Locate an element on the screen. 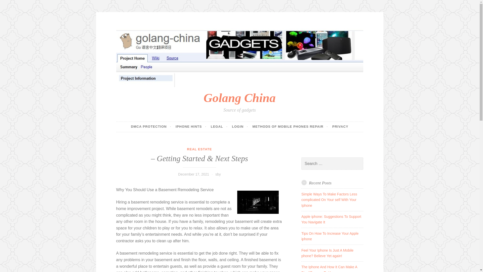 This screenshot has height=272, width=483. December 17, 2021 is located at coordinates (194, 174).